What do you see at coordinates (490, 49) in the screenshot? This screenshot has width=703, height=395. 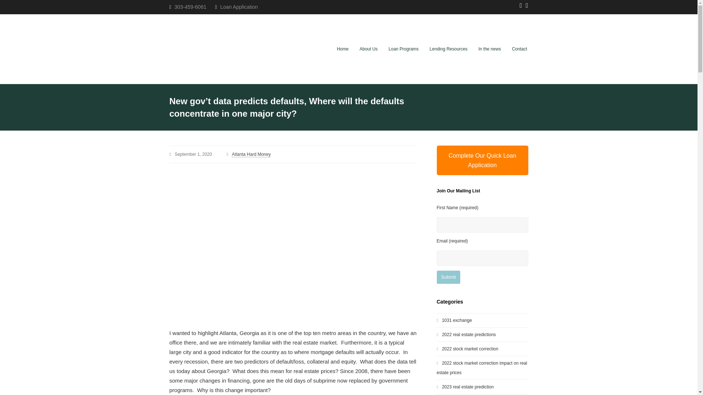 I see `In the news` at bounding box center [490, 49].